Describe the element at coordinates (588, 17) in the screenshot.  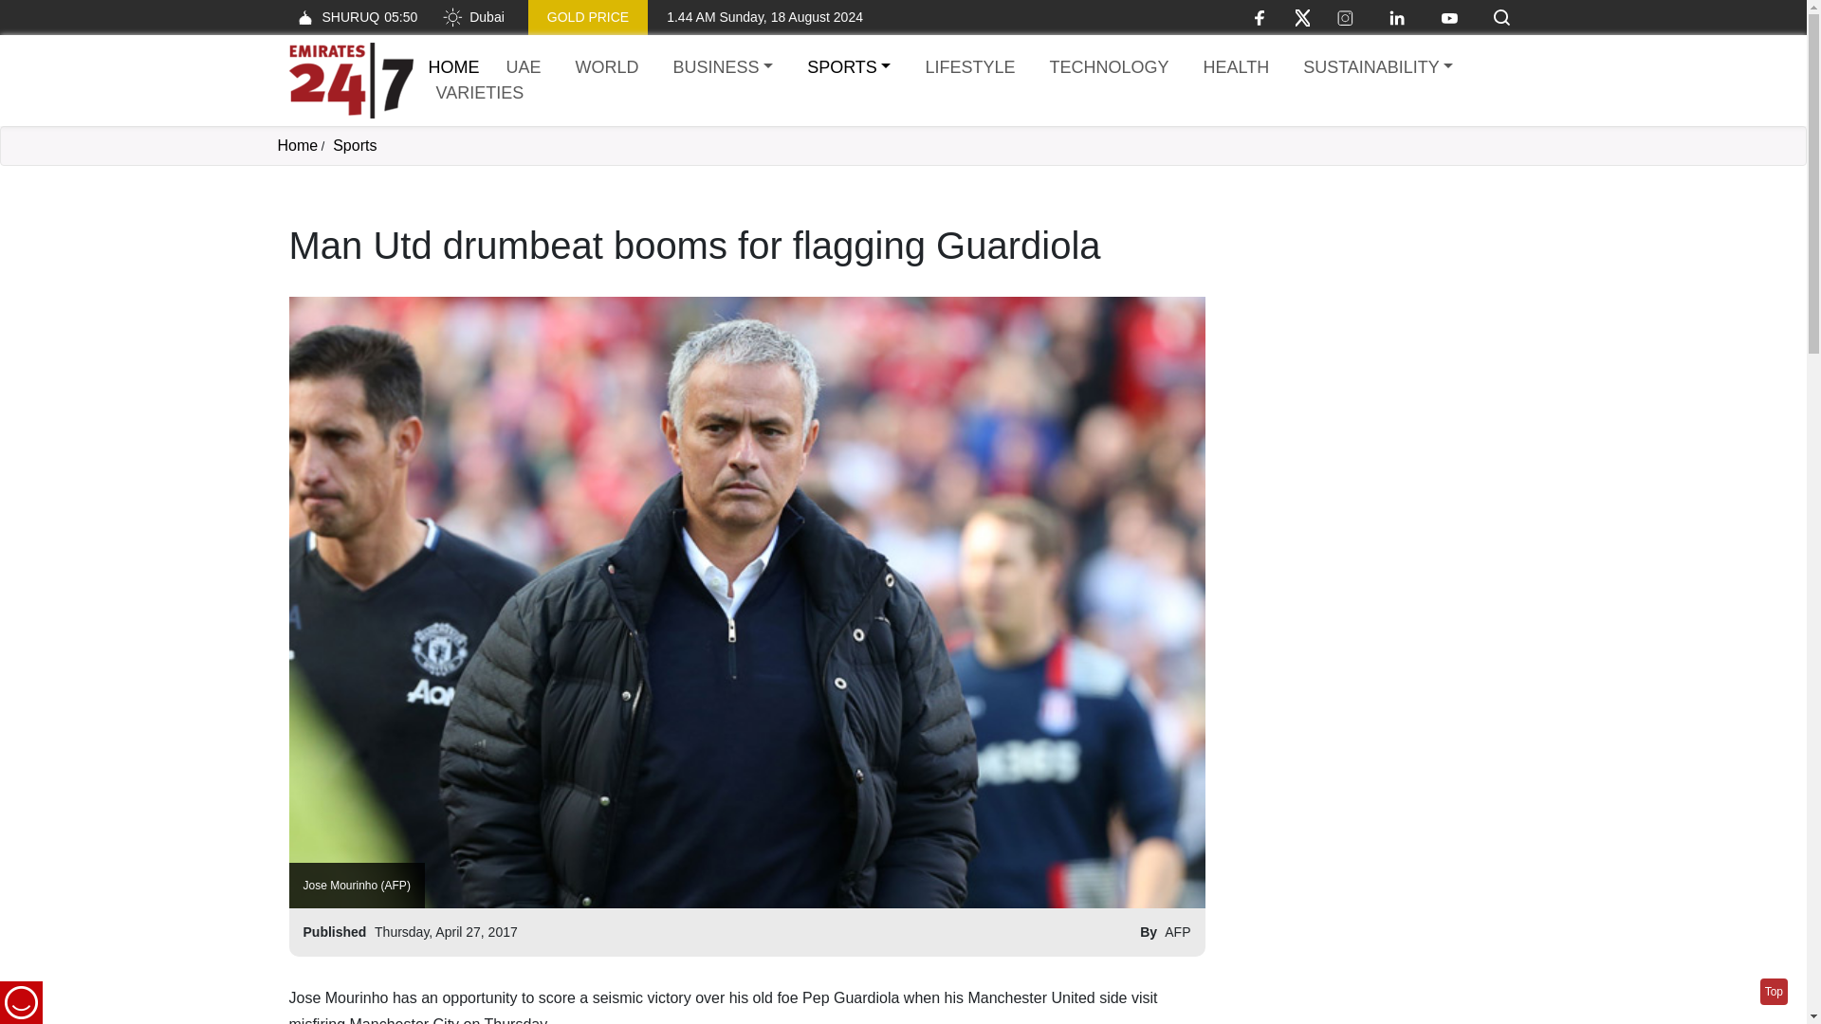
I see `GOLD PRICE` at that location.